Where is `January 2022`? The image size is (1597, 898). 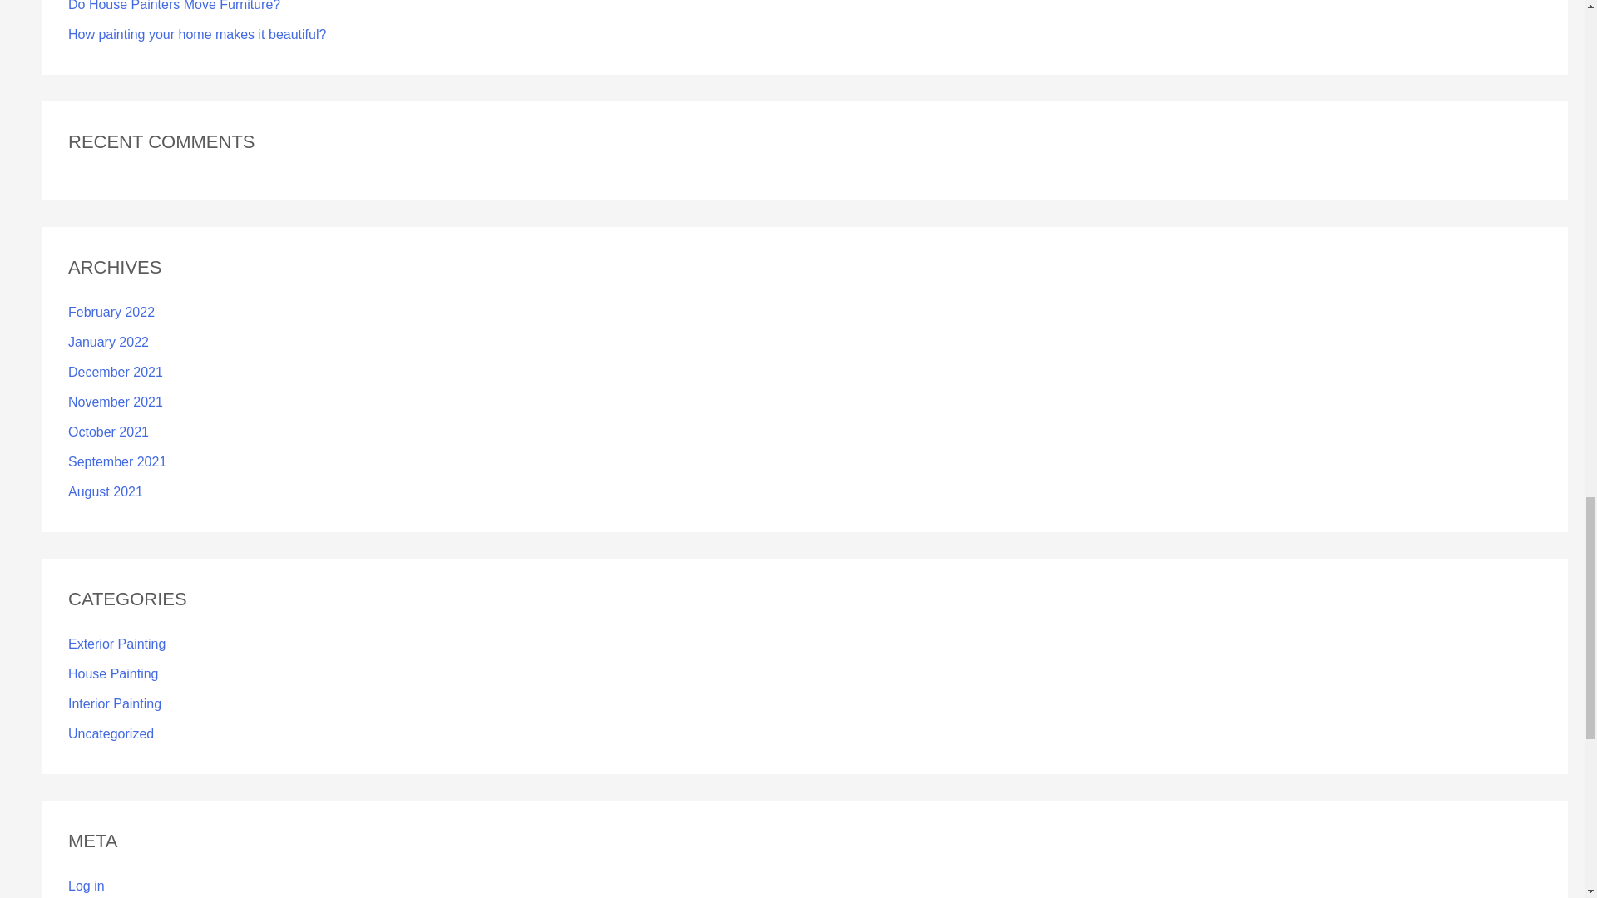
January 2022 is located at coordinates (108, 342).